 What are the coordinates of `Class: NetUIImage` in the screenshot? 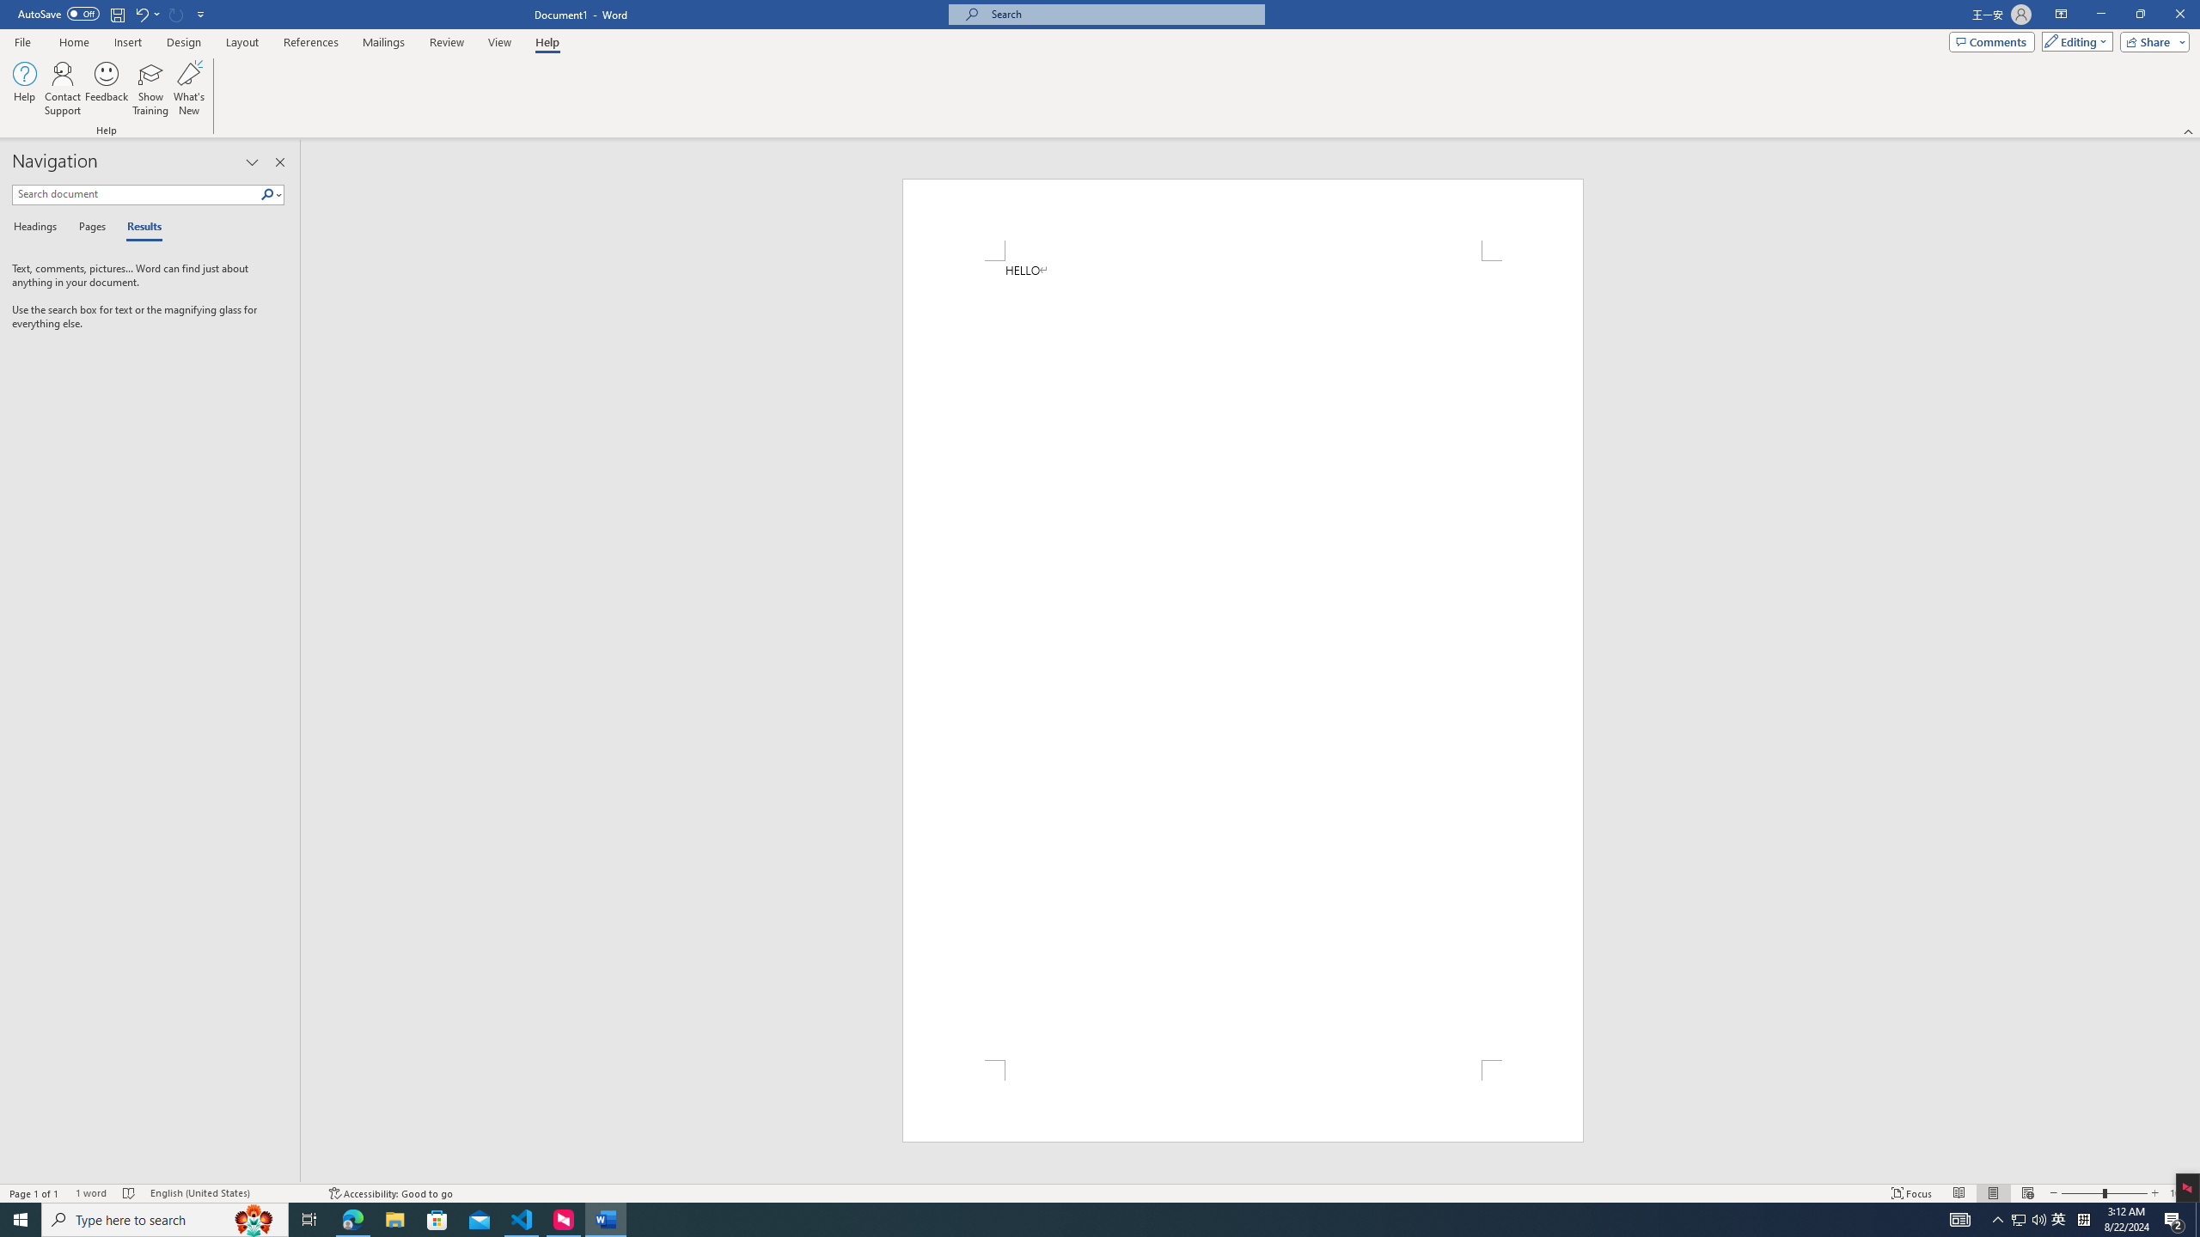 It's located at (268, 194).